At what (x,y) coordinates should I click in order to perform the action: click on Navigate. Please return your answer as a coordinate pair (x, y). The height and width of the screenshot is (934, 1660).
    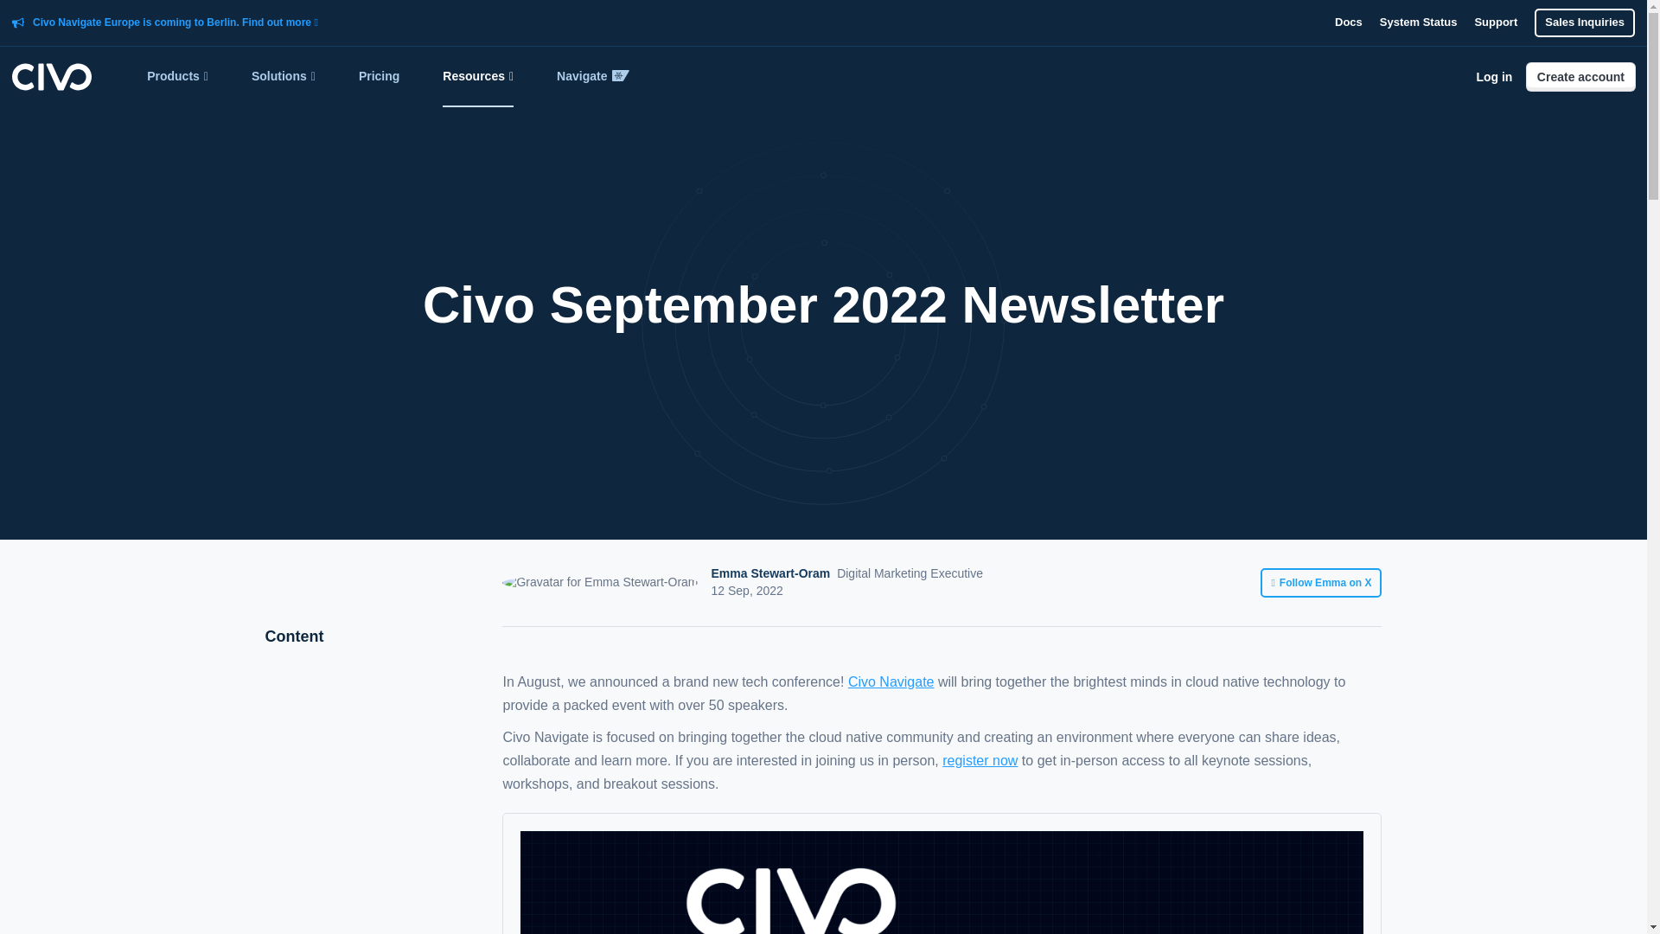
    Looking at the image, I should click on (592, 77).